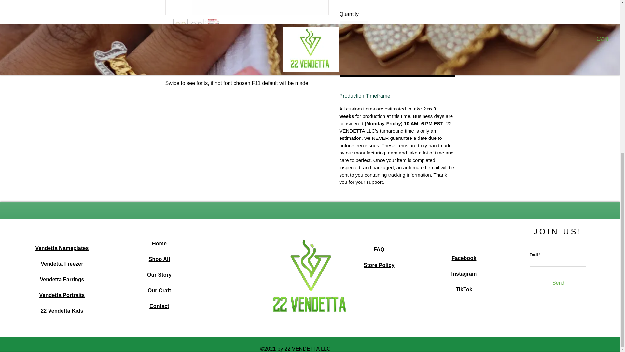 This screenshot has height=352, width=625. What do you see at coordinates (397, 70) in the screenshot?
I see `Buy Now` at bounding box center [397, 70].